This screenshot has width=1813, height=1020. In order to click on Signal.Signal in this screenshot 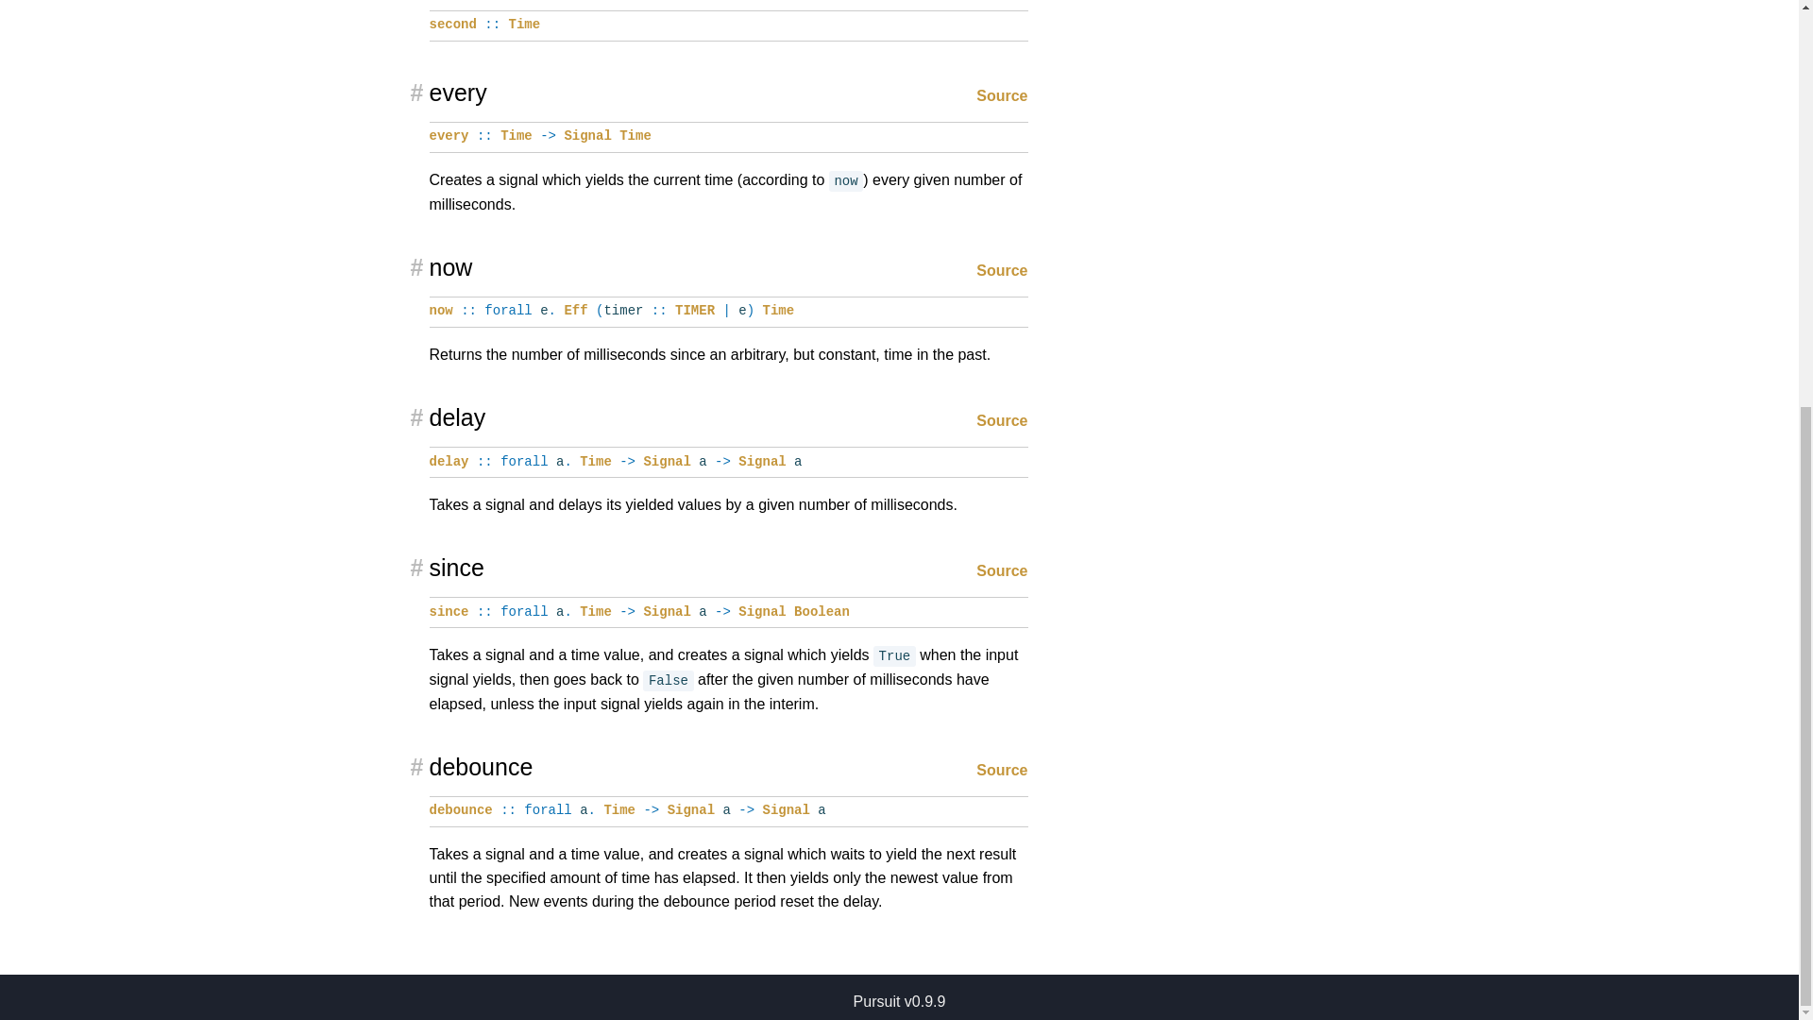, I will do `click(667, 461)`.